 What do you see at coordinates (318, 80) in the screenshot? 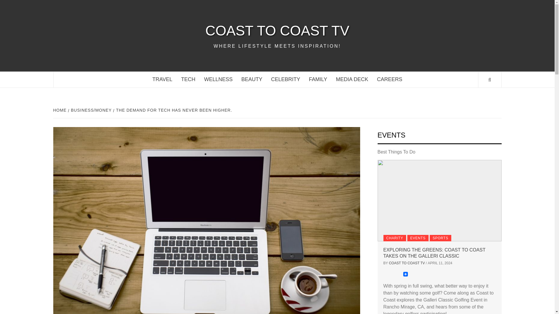
I see `FAMILY` at bounding box center [318, 80].